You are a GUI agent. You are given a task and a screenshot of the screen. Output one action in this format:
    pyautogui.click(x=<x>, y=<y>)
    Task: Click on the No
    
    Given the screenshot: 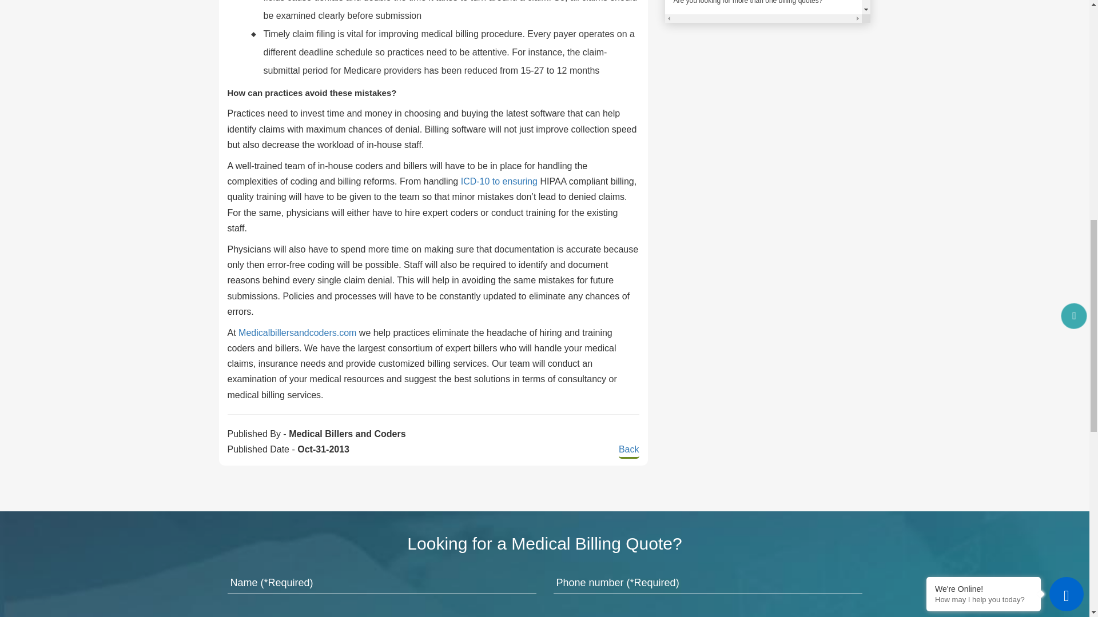 What is the action you would take?
    pyautogui.click(x=715, y=19)
    